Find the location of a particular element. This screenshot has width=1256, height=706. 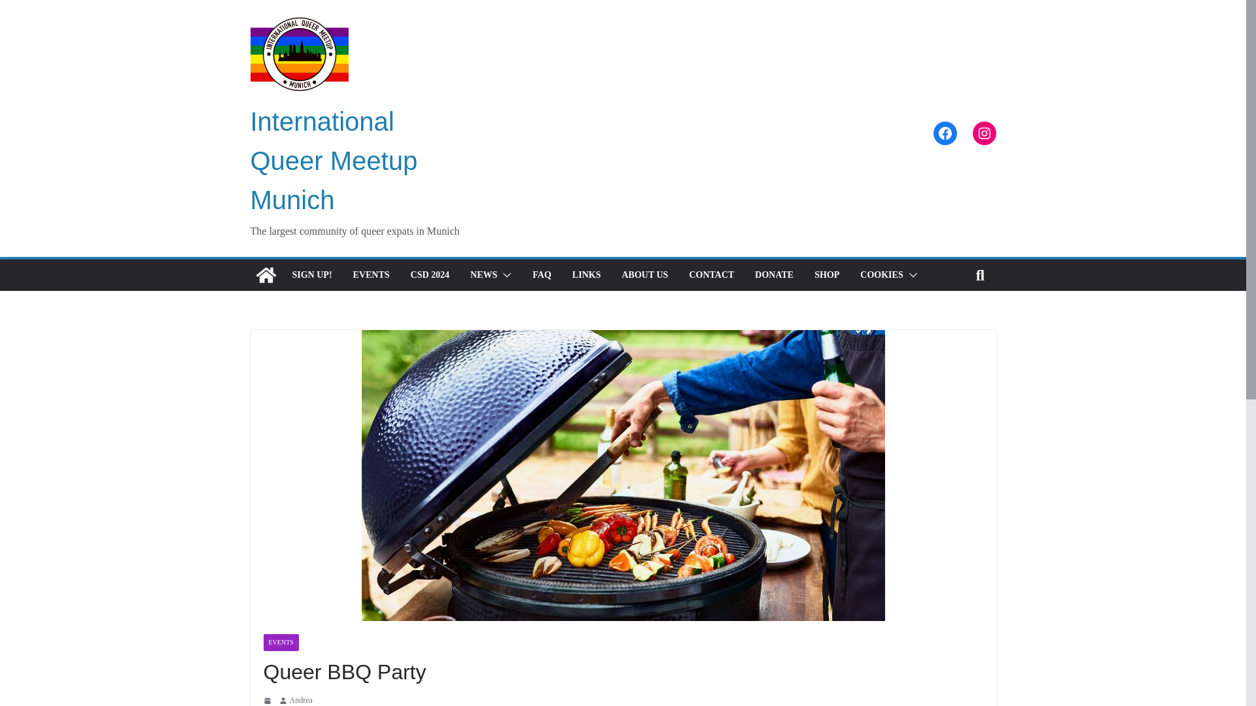

11:52 am is located at coordinates (268, 700).